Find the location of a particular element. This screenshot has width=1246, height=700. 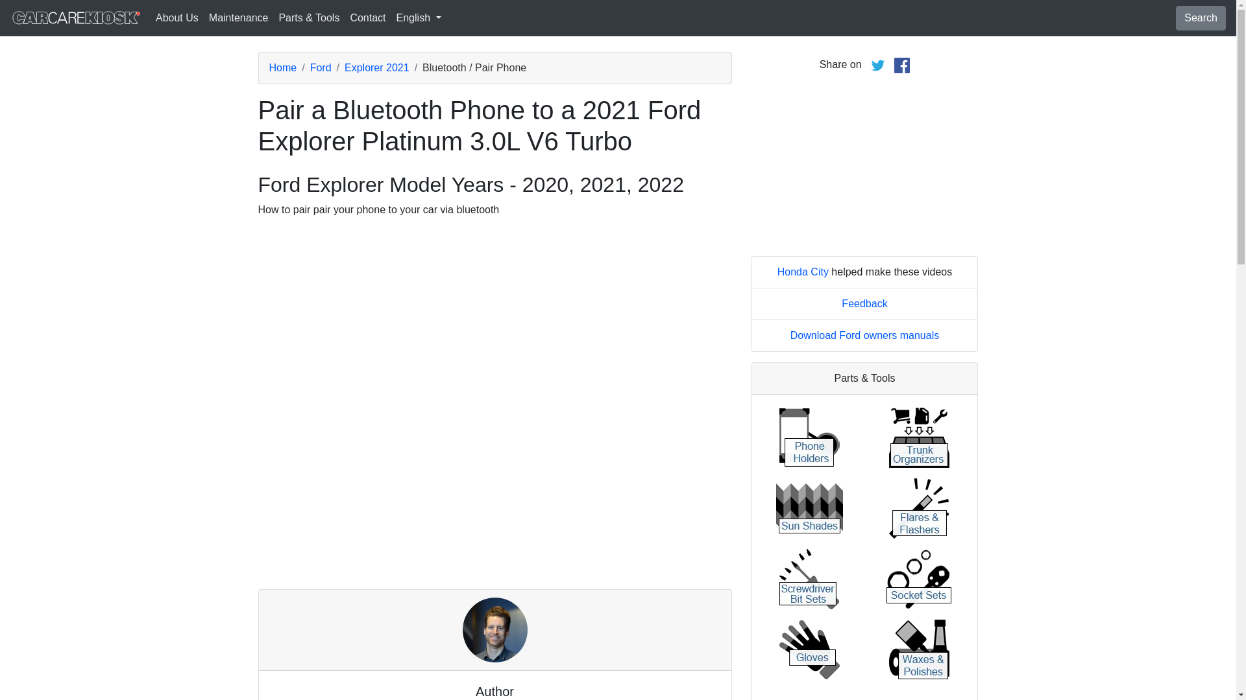

English is located at coordinates (418, 17).